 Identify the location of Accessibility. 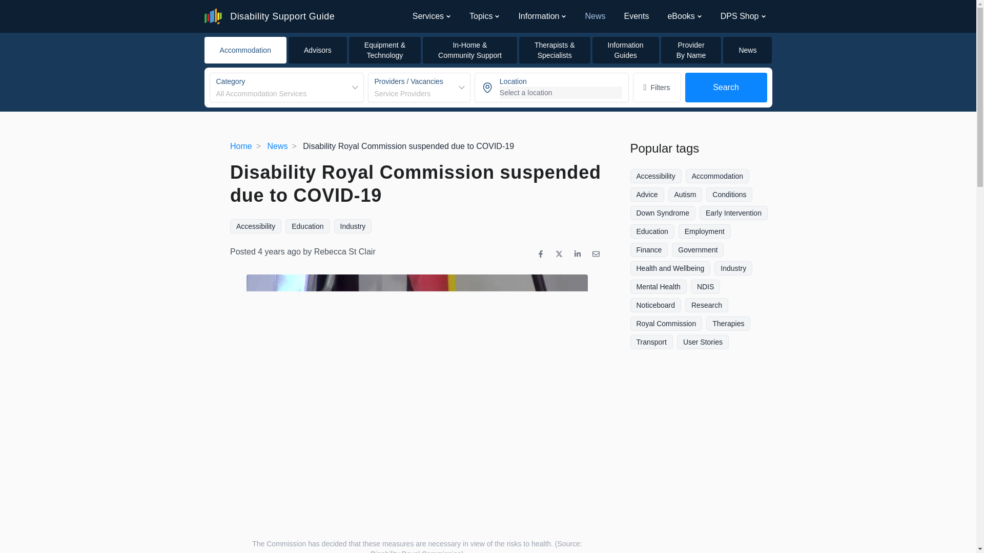
(681, 16).